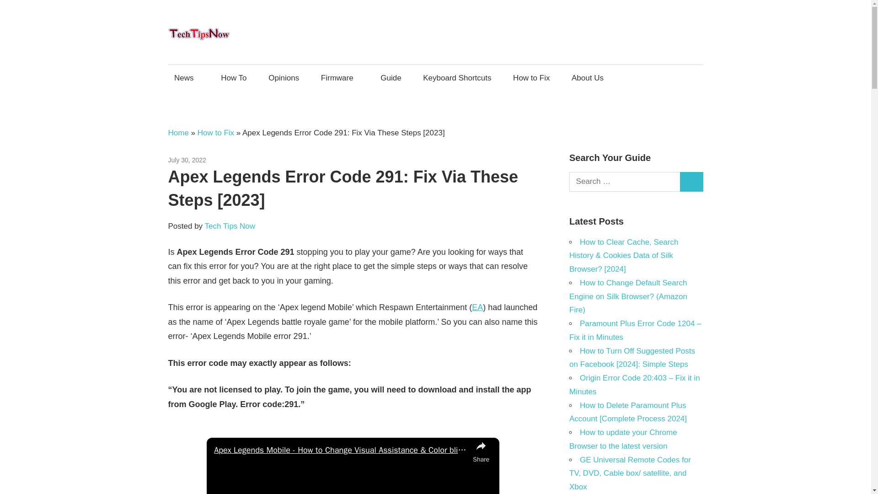 The height and width of the screenshot is (494, 878). Describe the element at coordinates (178, 133) in the screenshot. I see `Home` at that location.